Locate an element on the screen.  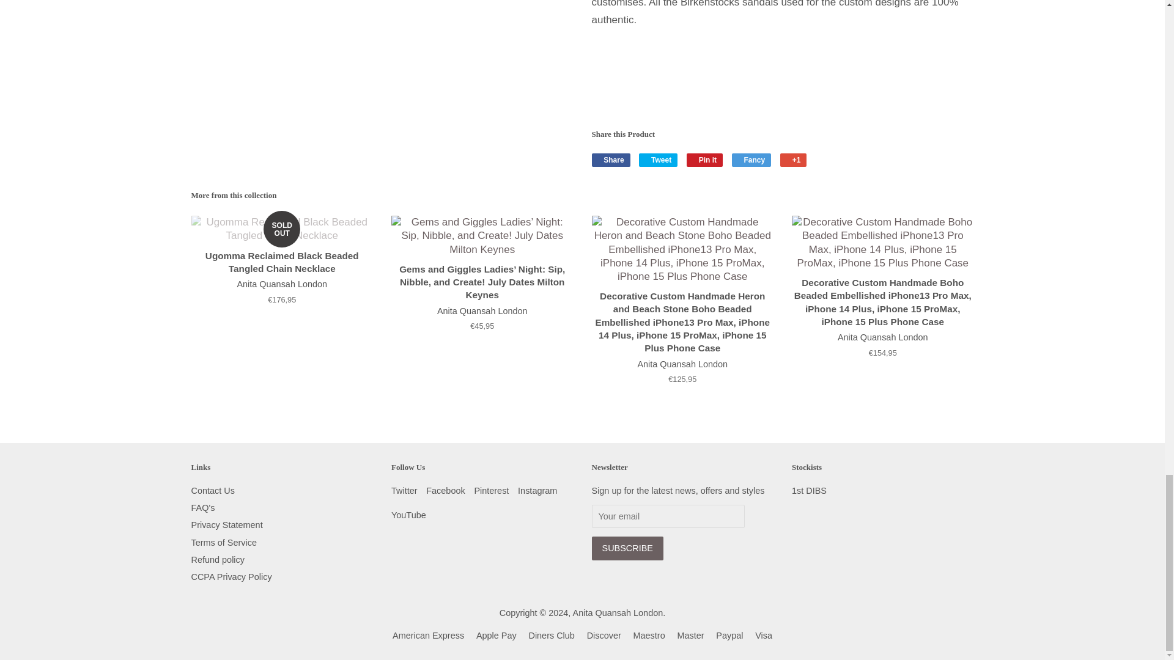
Anita Quansah London on Pinterest is located at coordinates (491, 490).